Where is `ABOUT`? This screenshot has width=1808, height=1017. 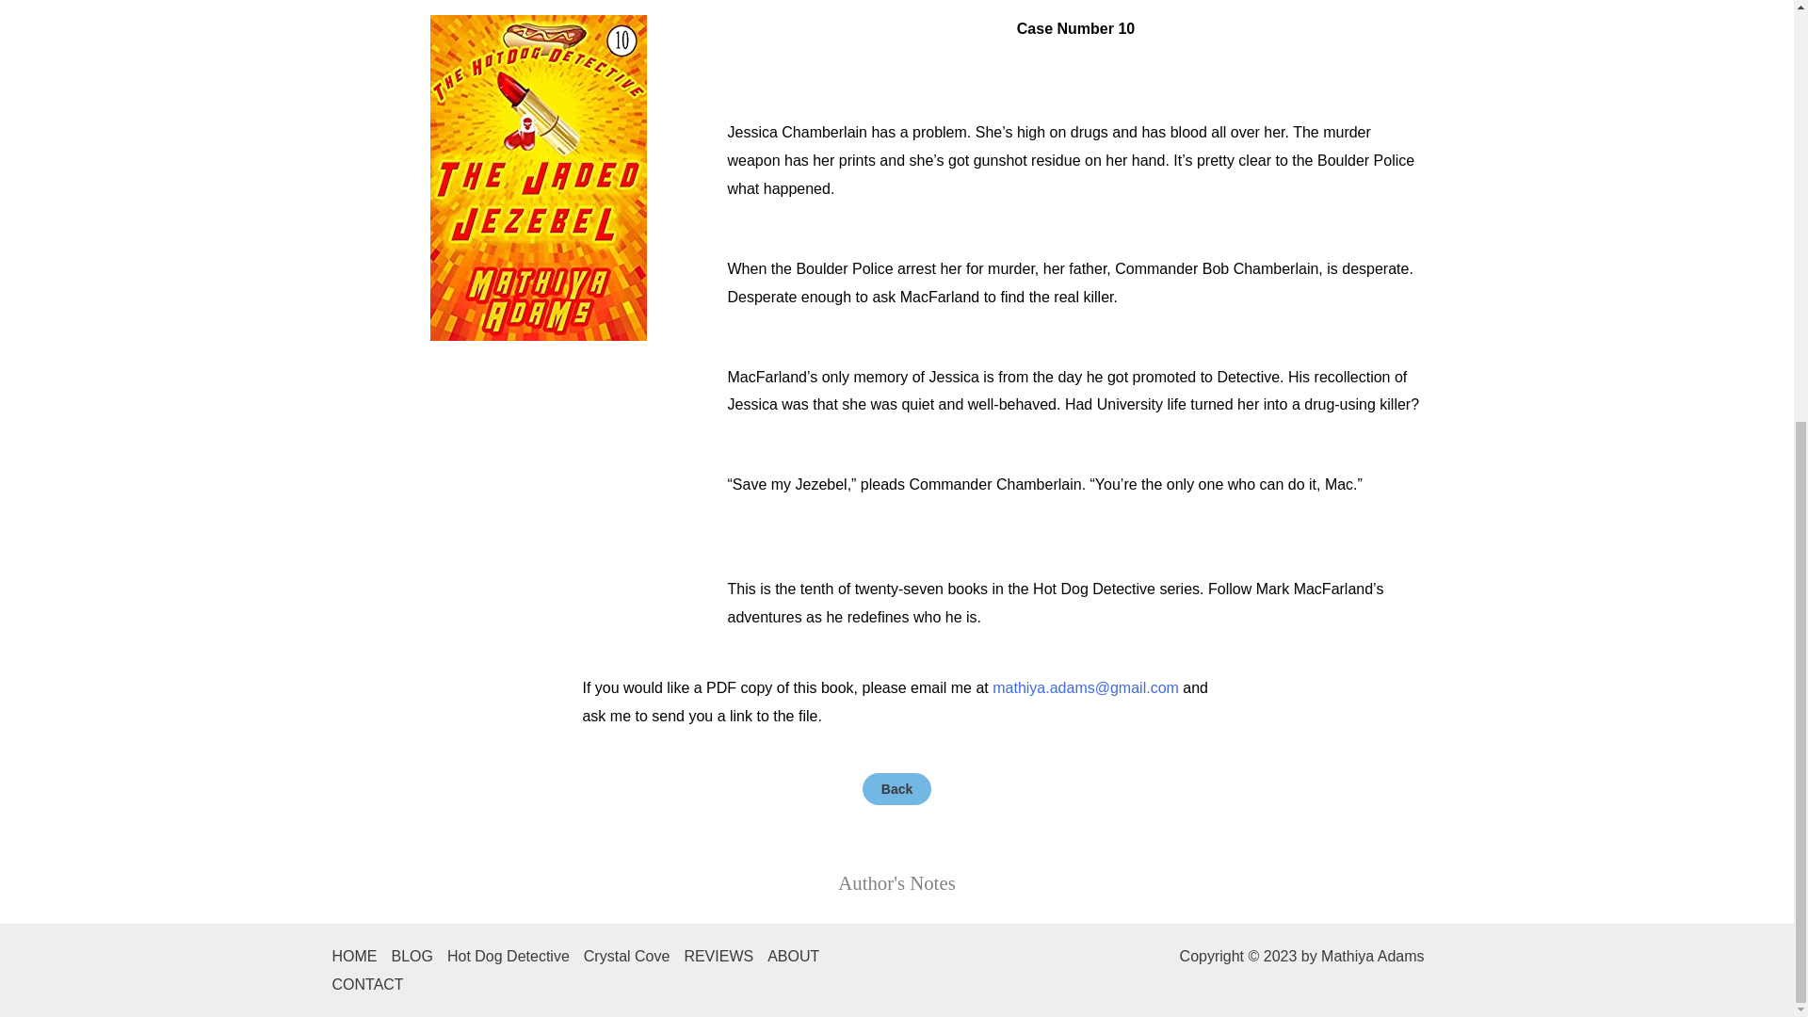
ABOUT is located at coordinates (800, 957).